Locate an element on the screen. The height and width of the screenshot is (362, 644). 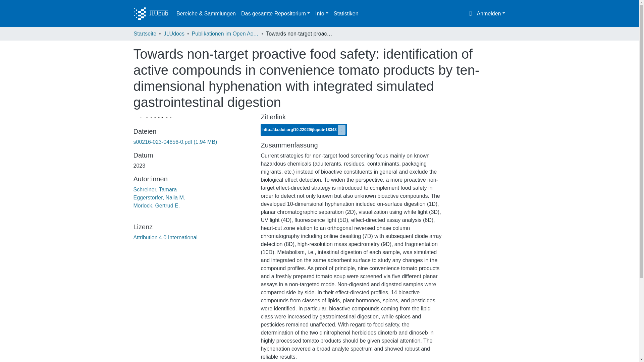
Das gesamte Repositorium is located at coordinates (275, 13).